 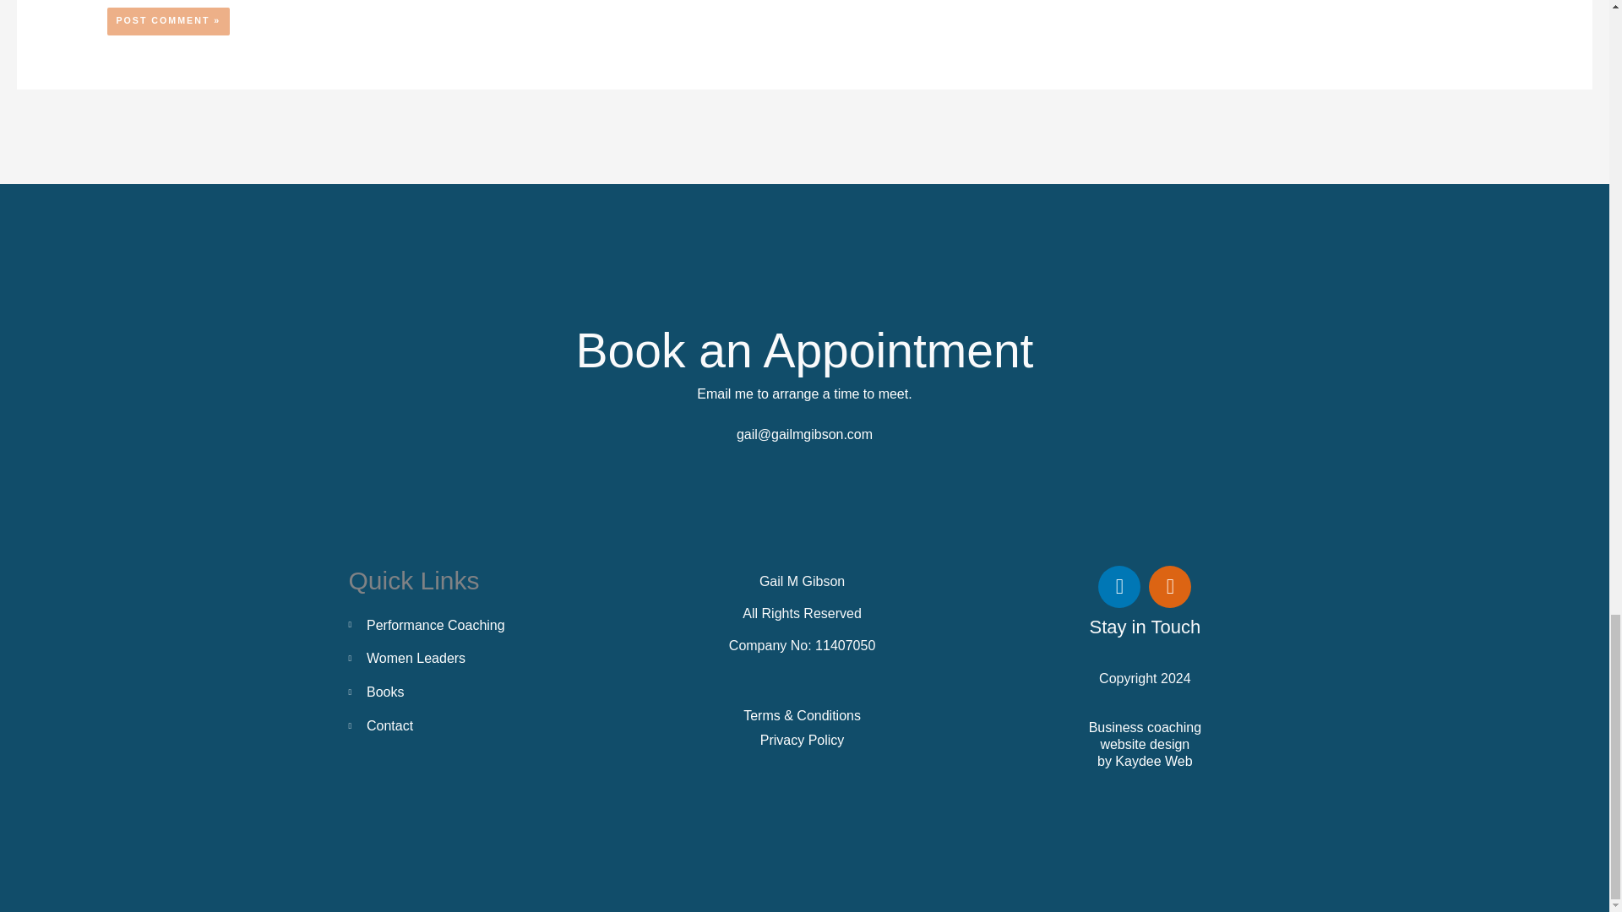 I want to click on Contact, so click(x=460, y=725).